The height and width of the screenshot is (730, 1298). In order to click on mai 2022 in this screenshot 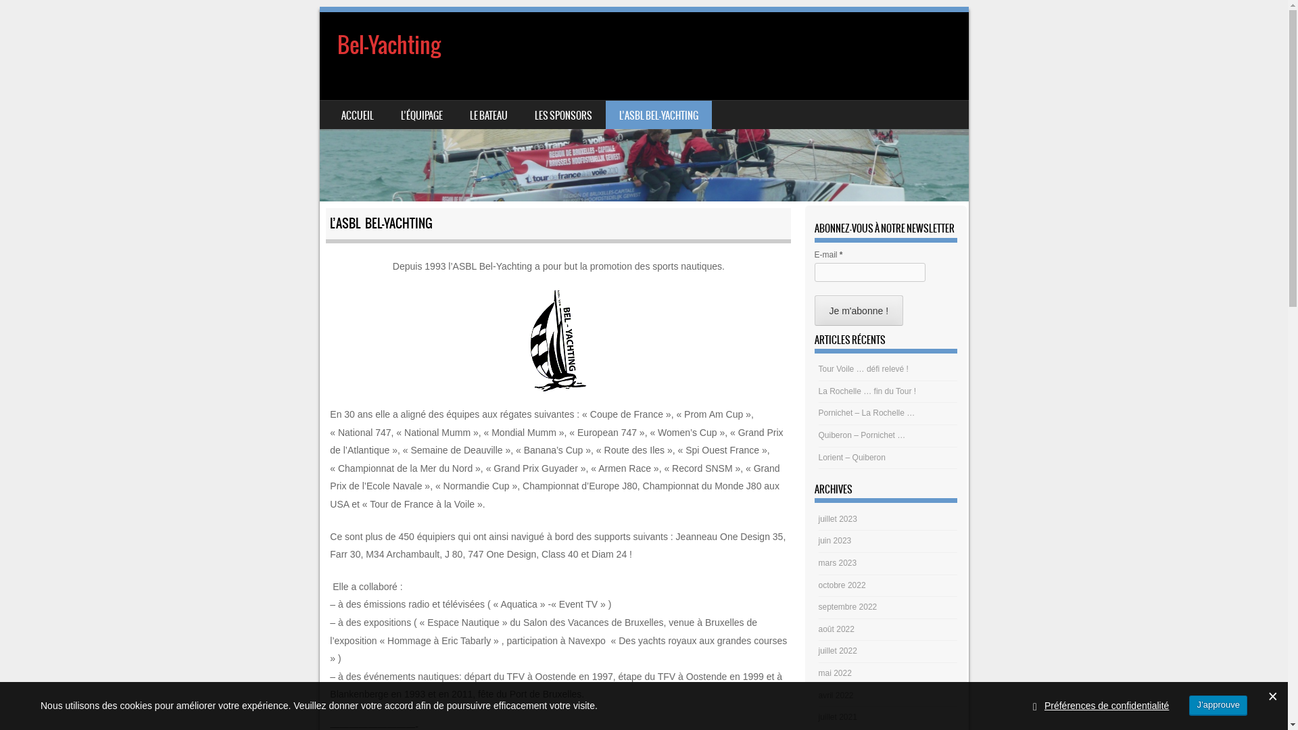, I will do `click(836, 673)`.